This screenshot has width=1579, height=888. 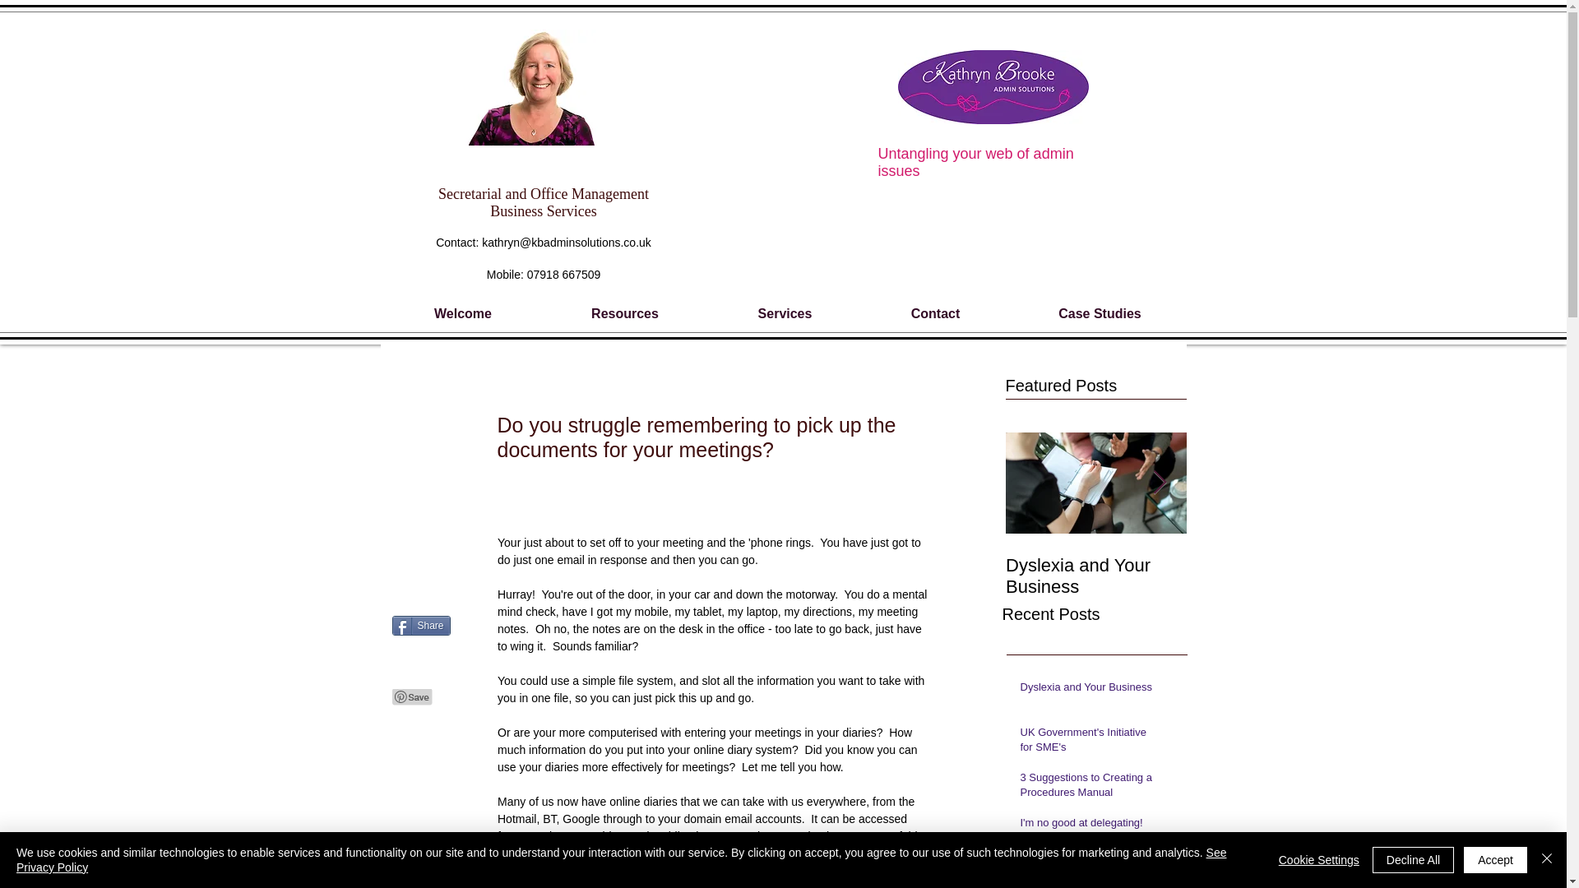 I want to click on Contact, so click(x=936, y=313).